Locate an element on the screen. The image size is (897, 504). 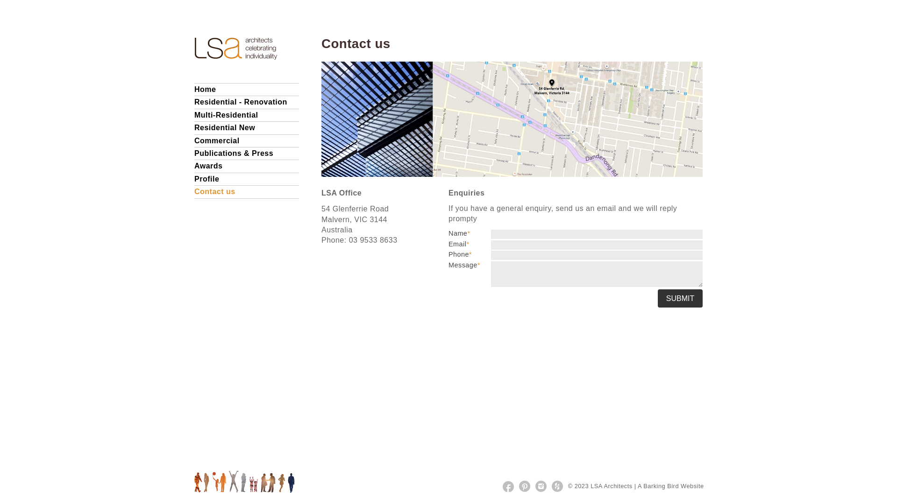
Contact us is located at coordinates (215, 191).